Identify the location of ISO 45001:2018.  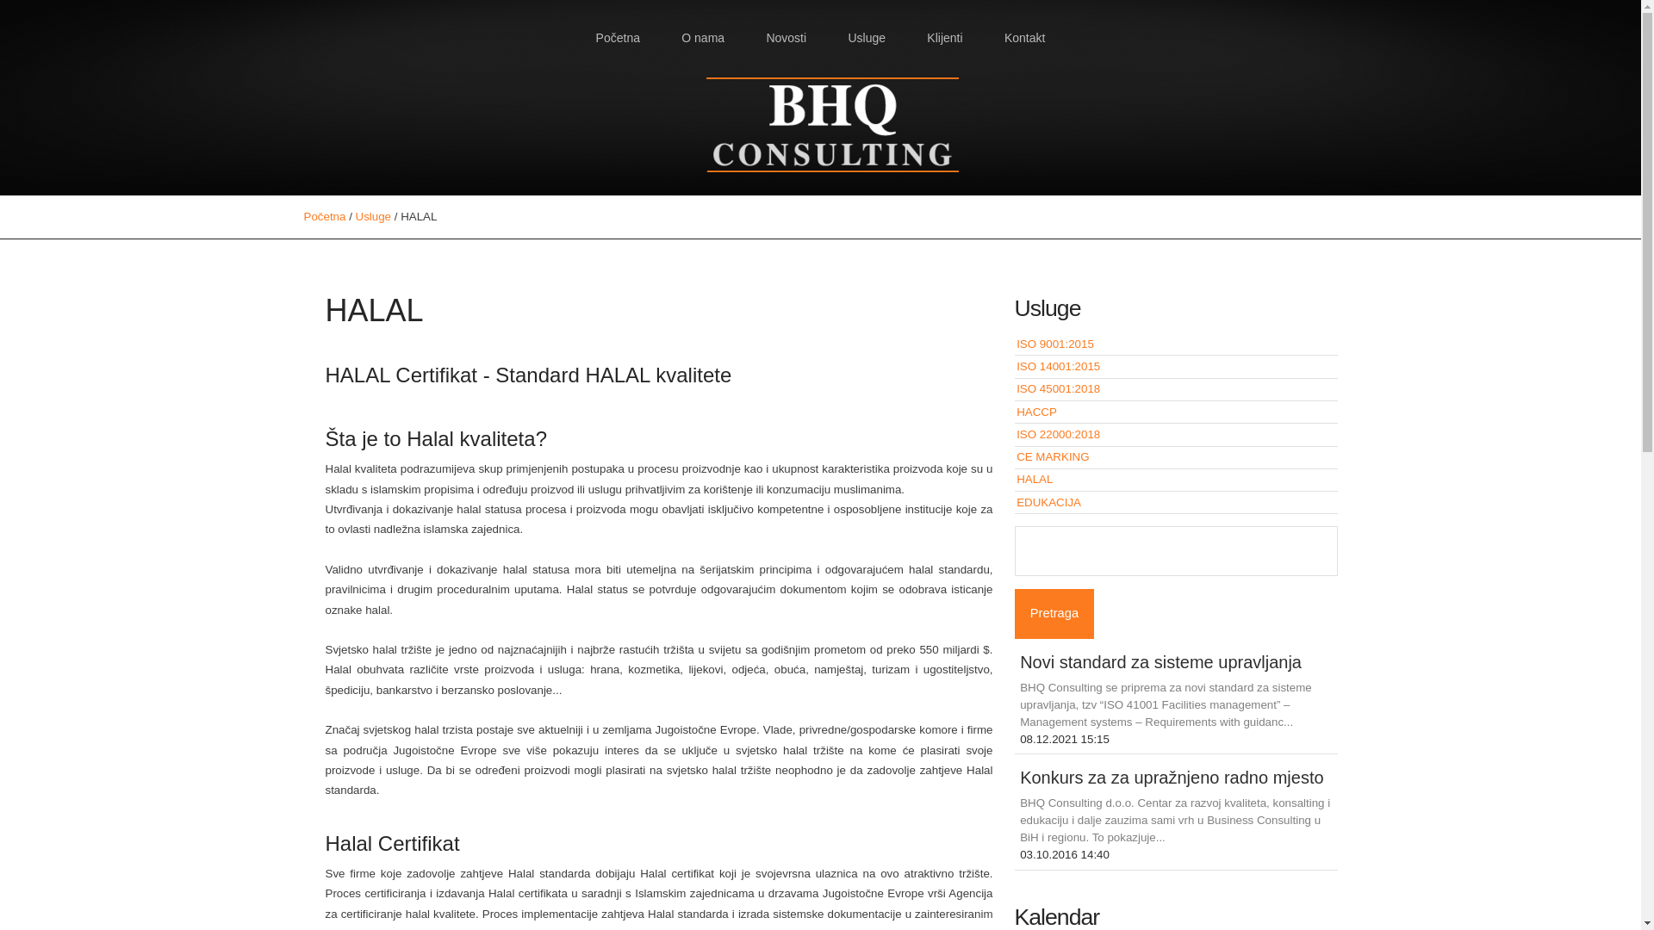
(1058, 389).